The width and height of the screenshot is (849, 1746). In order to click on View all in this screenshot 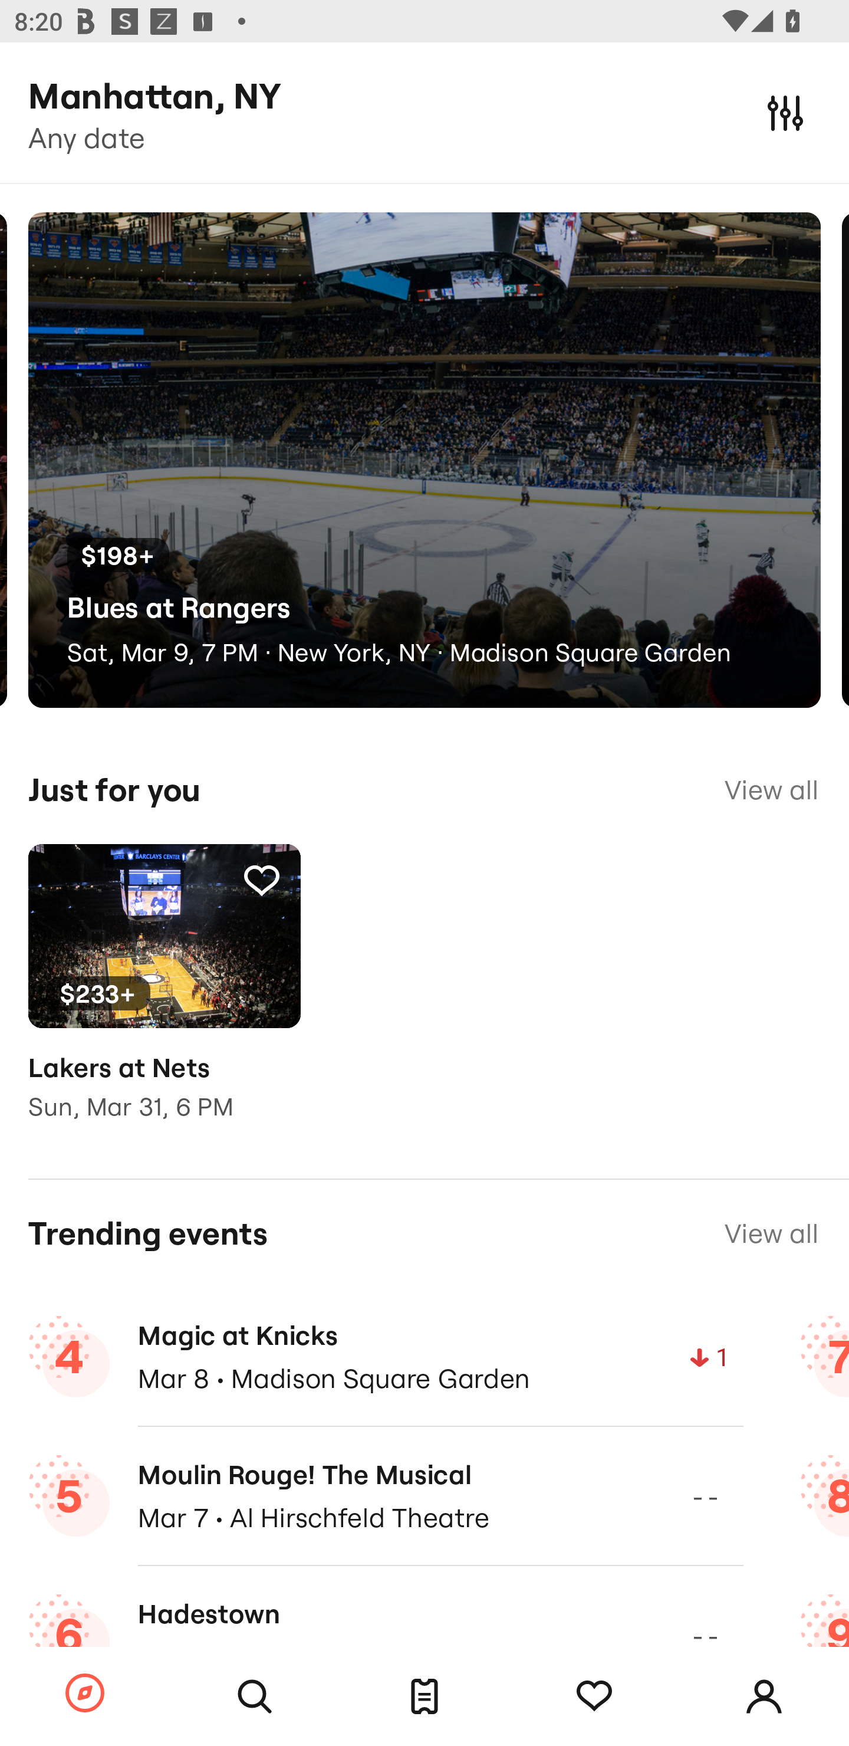, I will do `click(771, 790)`.